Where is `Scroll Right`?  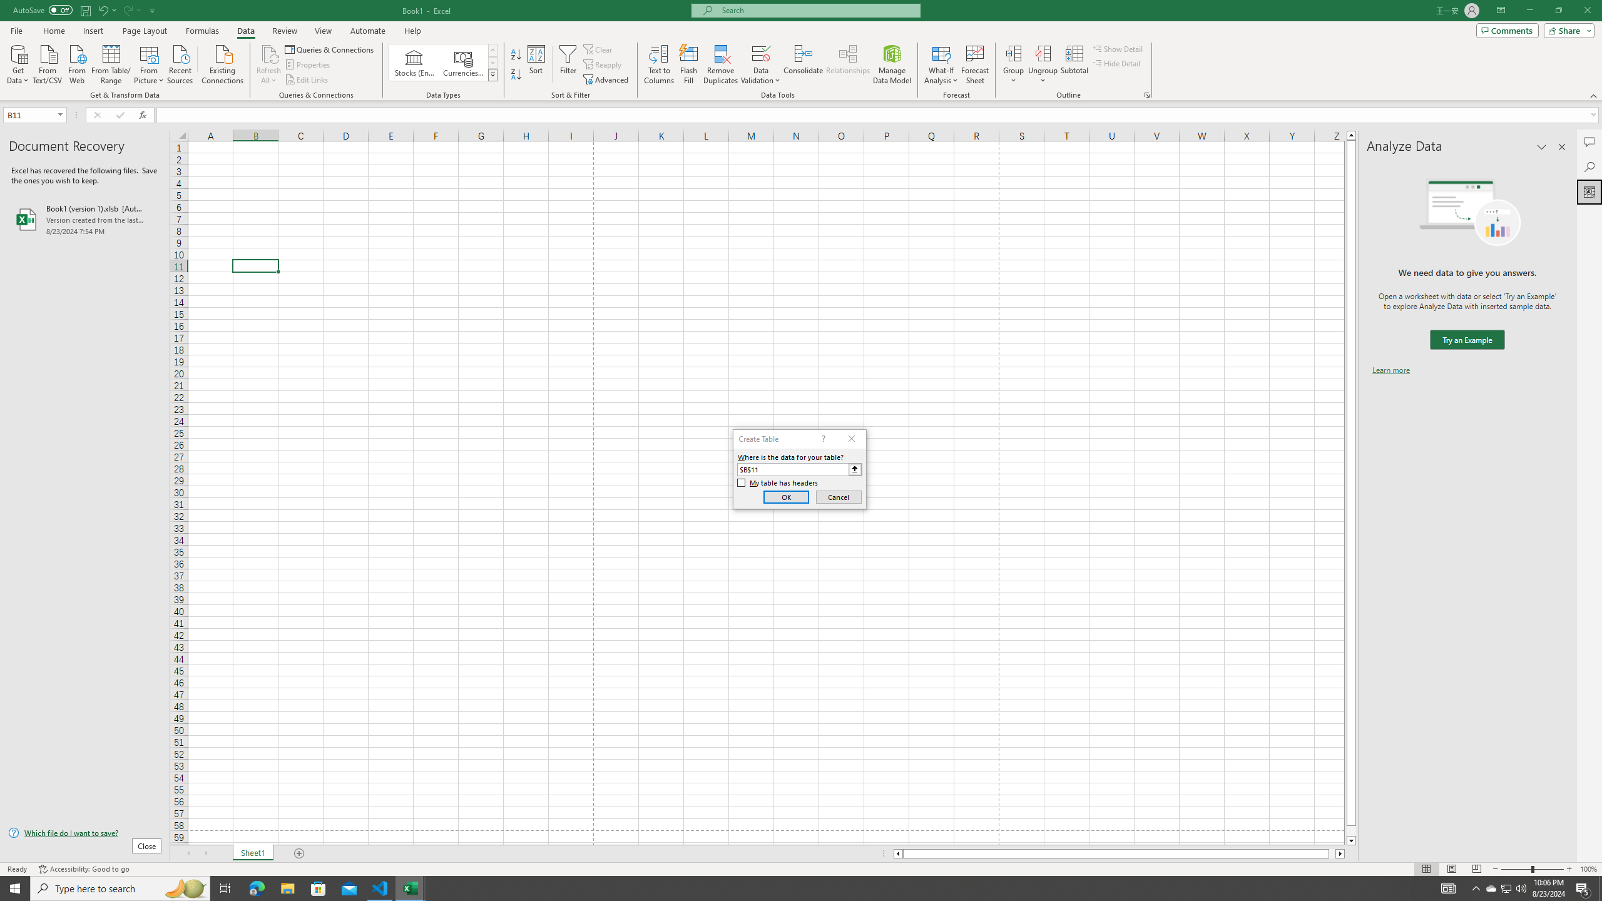
Scroll Right is located at coordinates (205, 853).